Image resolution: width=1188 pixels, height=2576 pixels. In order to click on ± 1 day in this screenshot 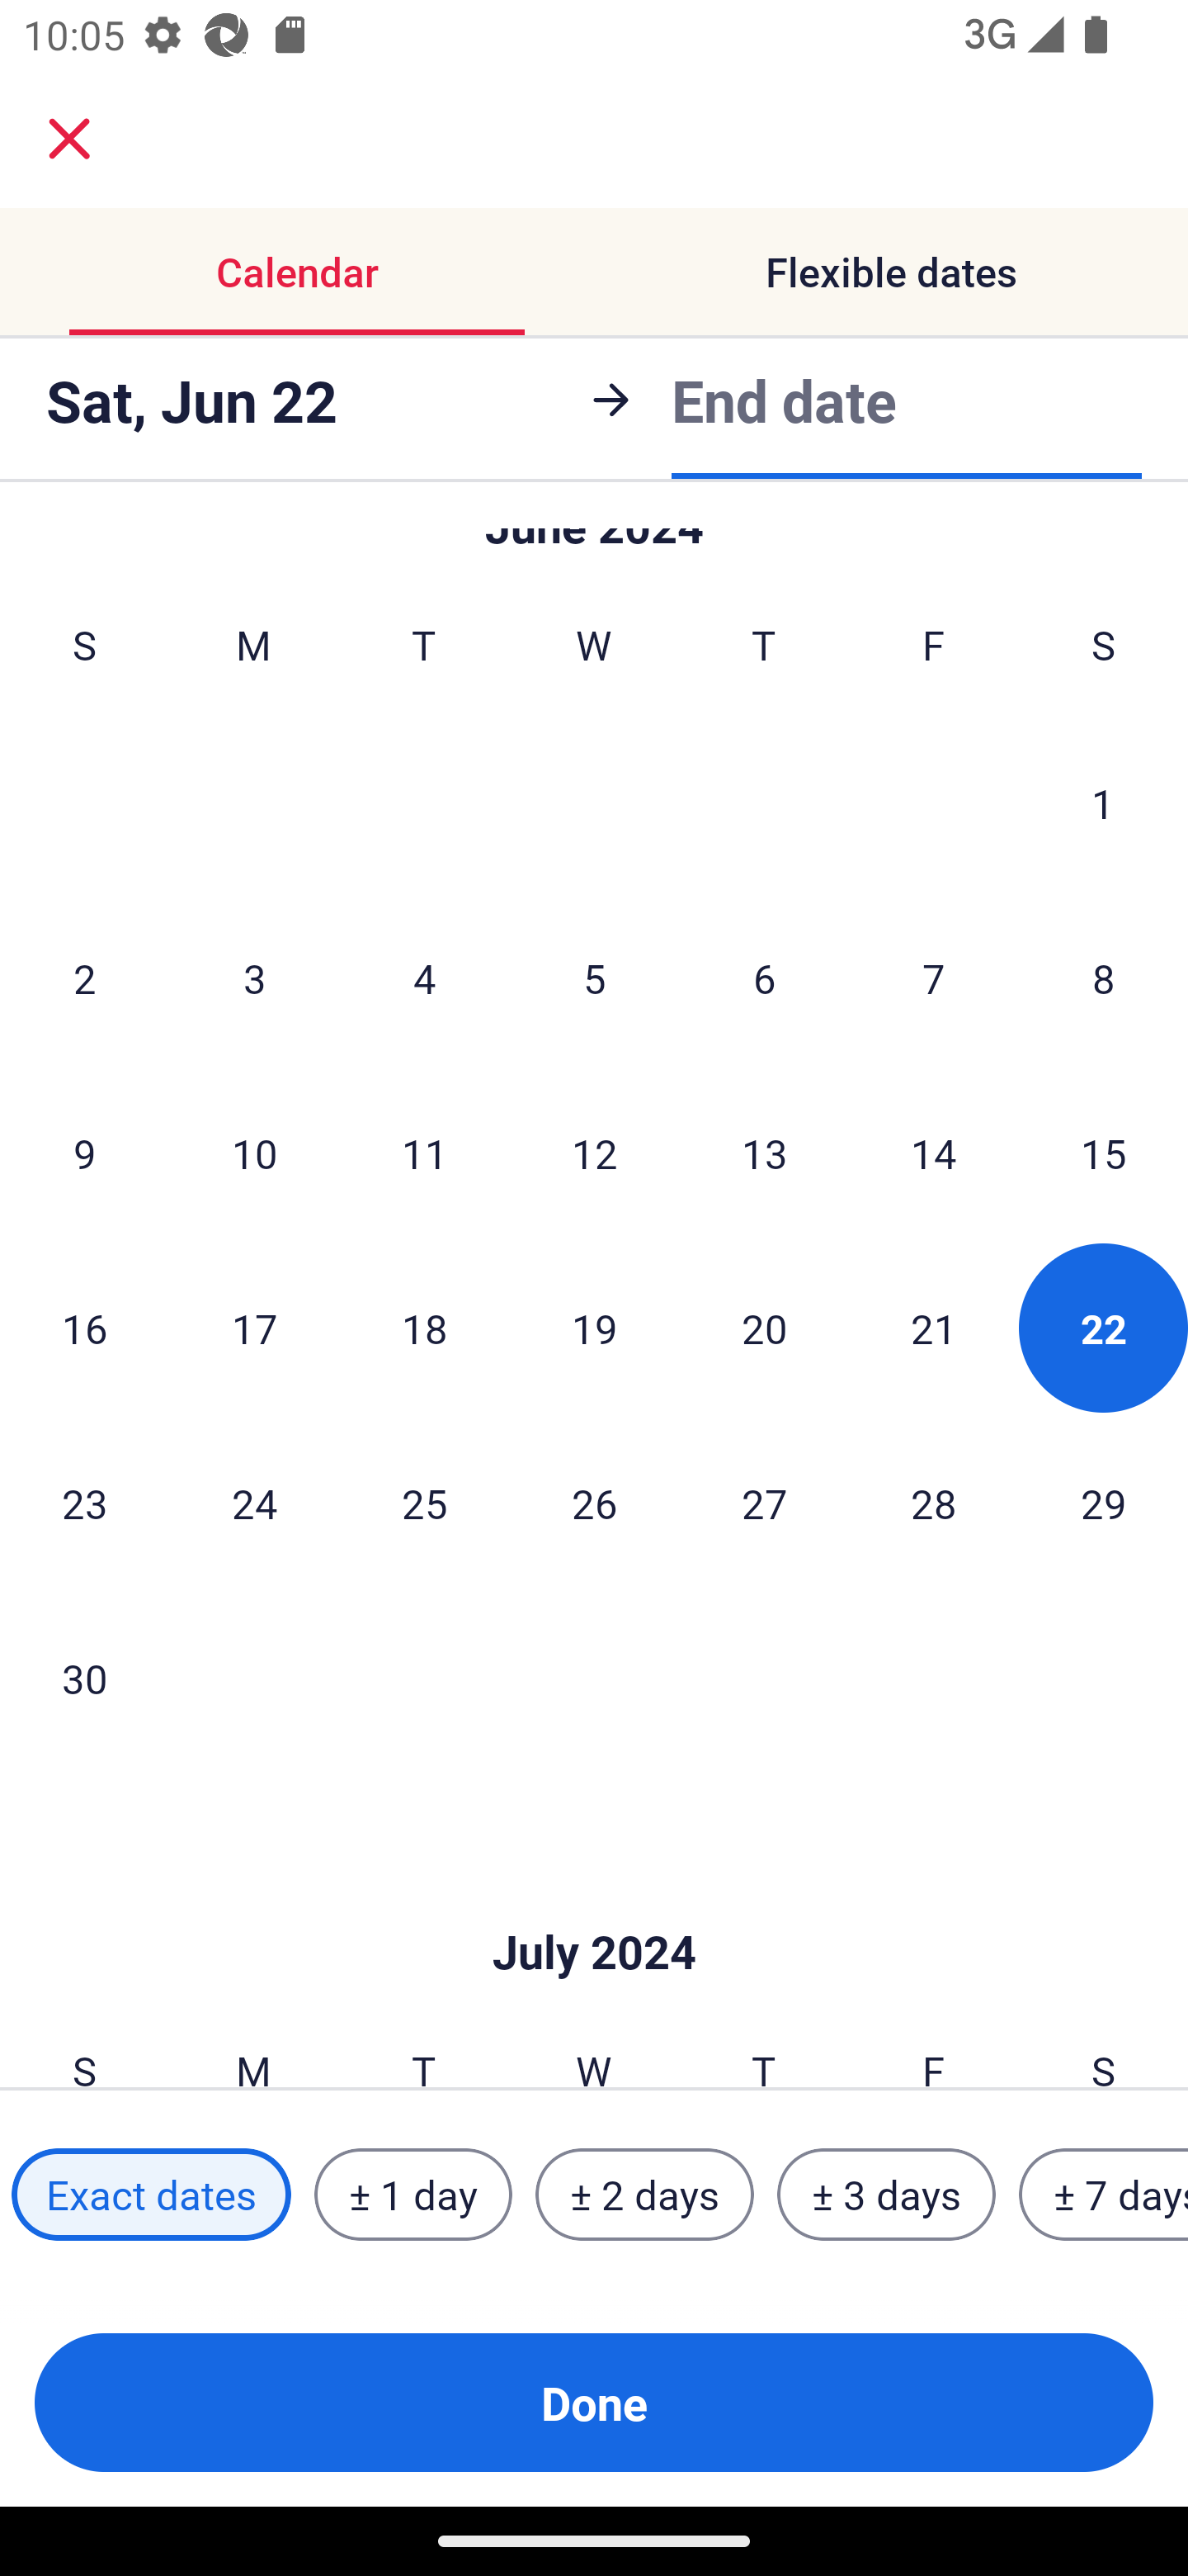, I will do `click(412, 2195)`.